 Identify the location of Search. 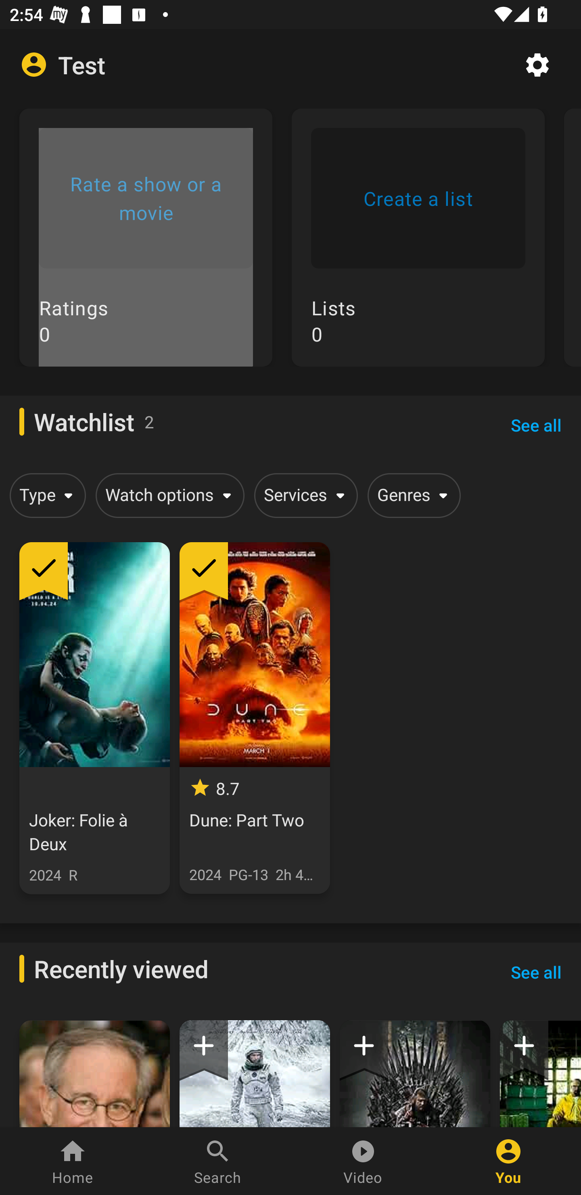
(218, 1161).